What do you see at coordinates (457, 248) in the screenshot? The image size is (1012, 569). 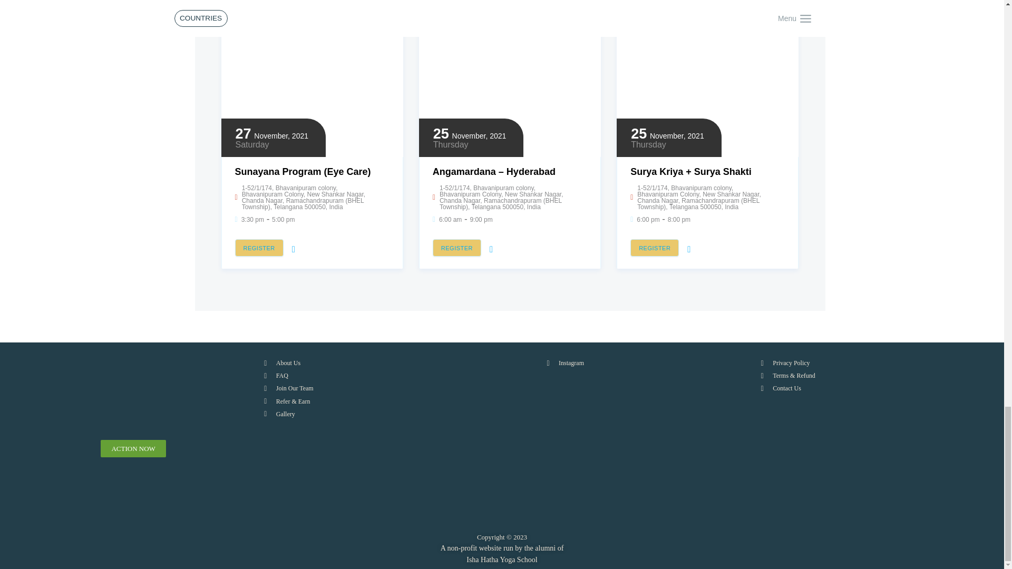 I see `REGISTER` at bounding box center [457, 248].